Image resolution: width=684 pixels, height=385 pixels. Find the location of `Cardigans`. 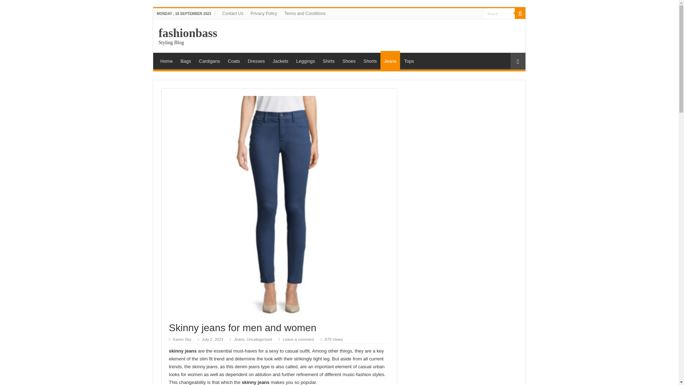

Cardigans is located at coordinates (209, 60).